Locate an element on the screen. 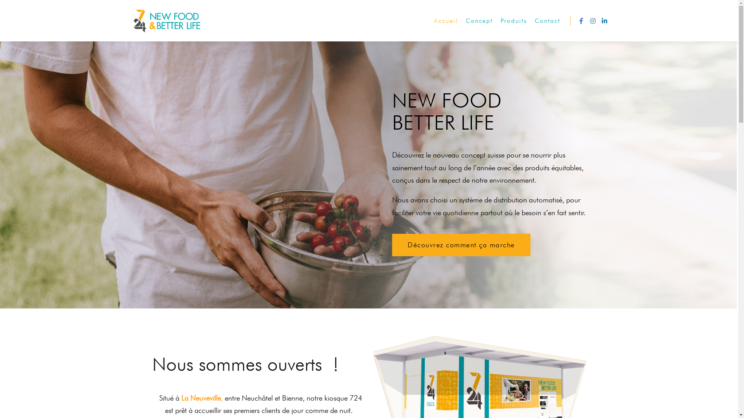 This screenshot has width=744, height=418. La Neuveville is located at coordinates (201, 398).